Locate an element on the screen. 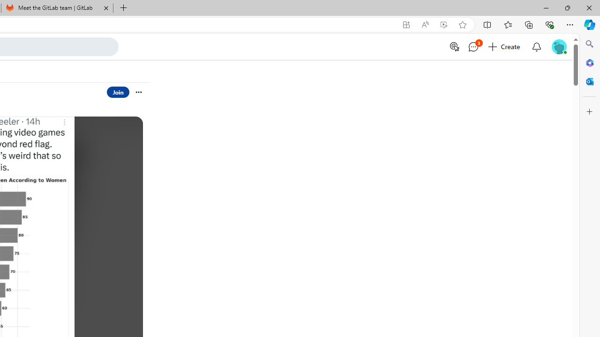  User Avatar is located at coordinates (559, 46).